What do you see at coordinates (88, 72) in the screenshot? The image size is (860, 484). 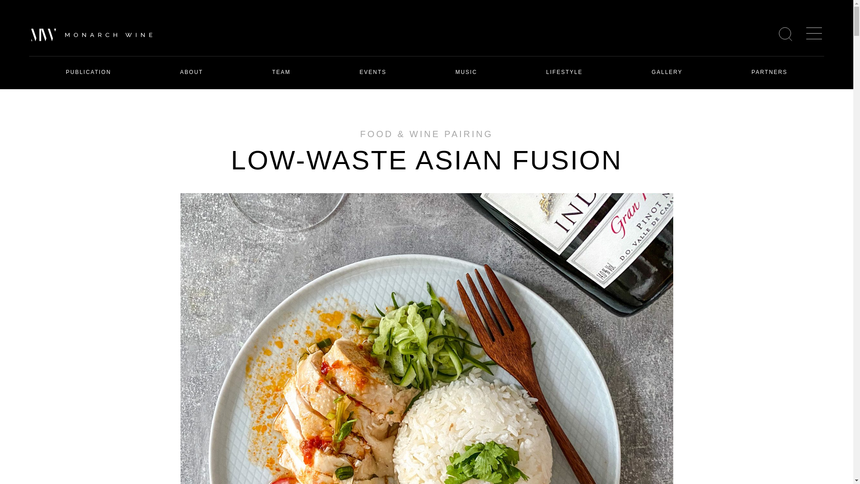 I see `PUBLICATION` at bounding box center [88, 72].